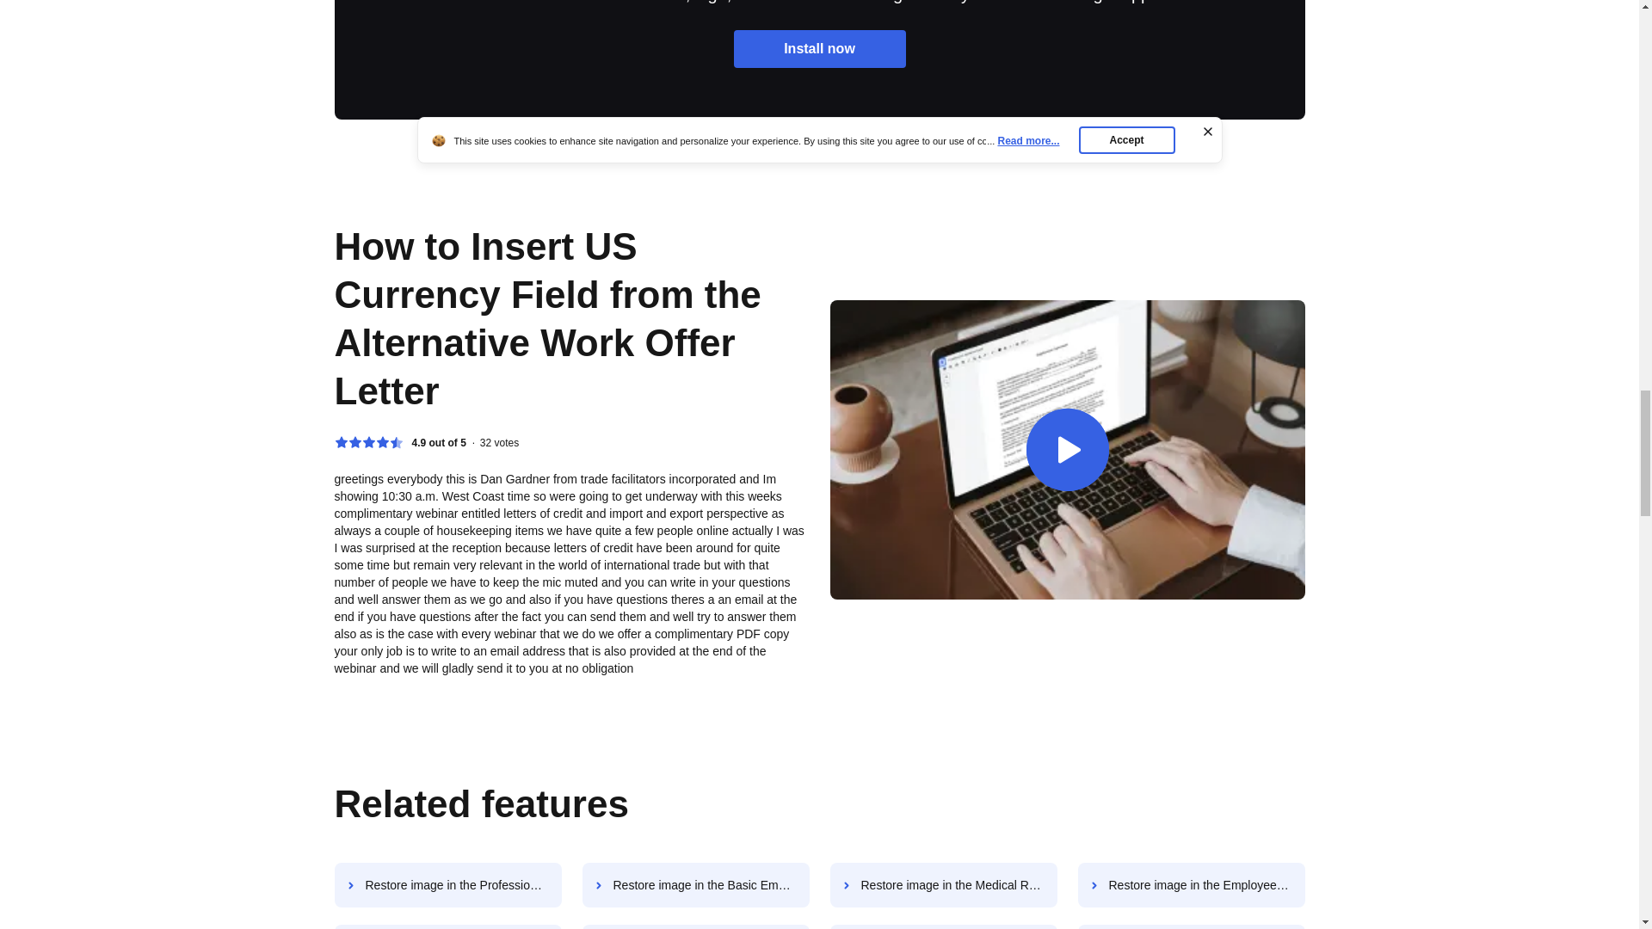 The height and width of the screenshot is (929, 1652). What do you see at coordinates (447, 885) in the screenshot?
I see `Restore image in the Professional Resume` at bounding box center [447, 885].